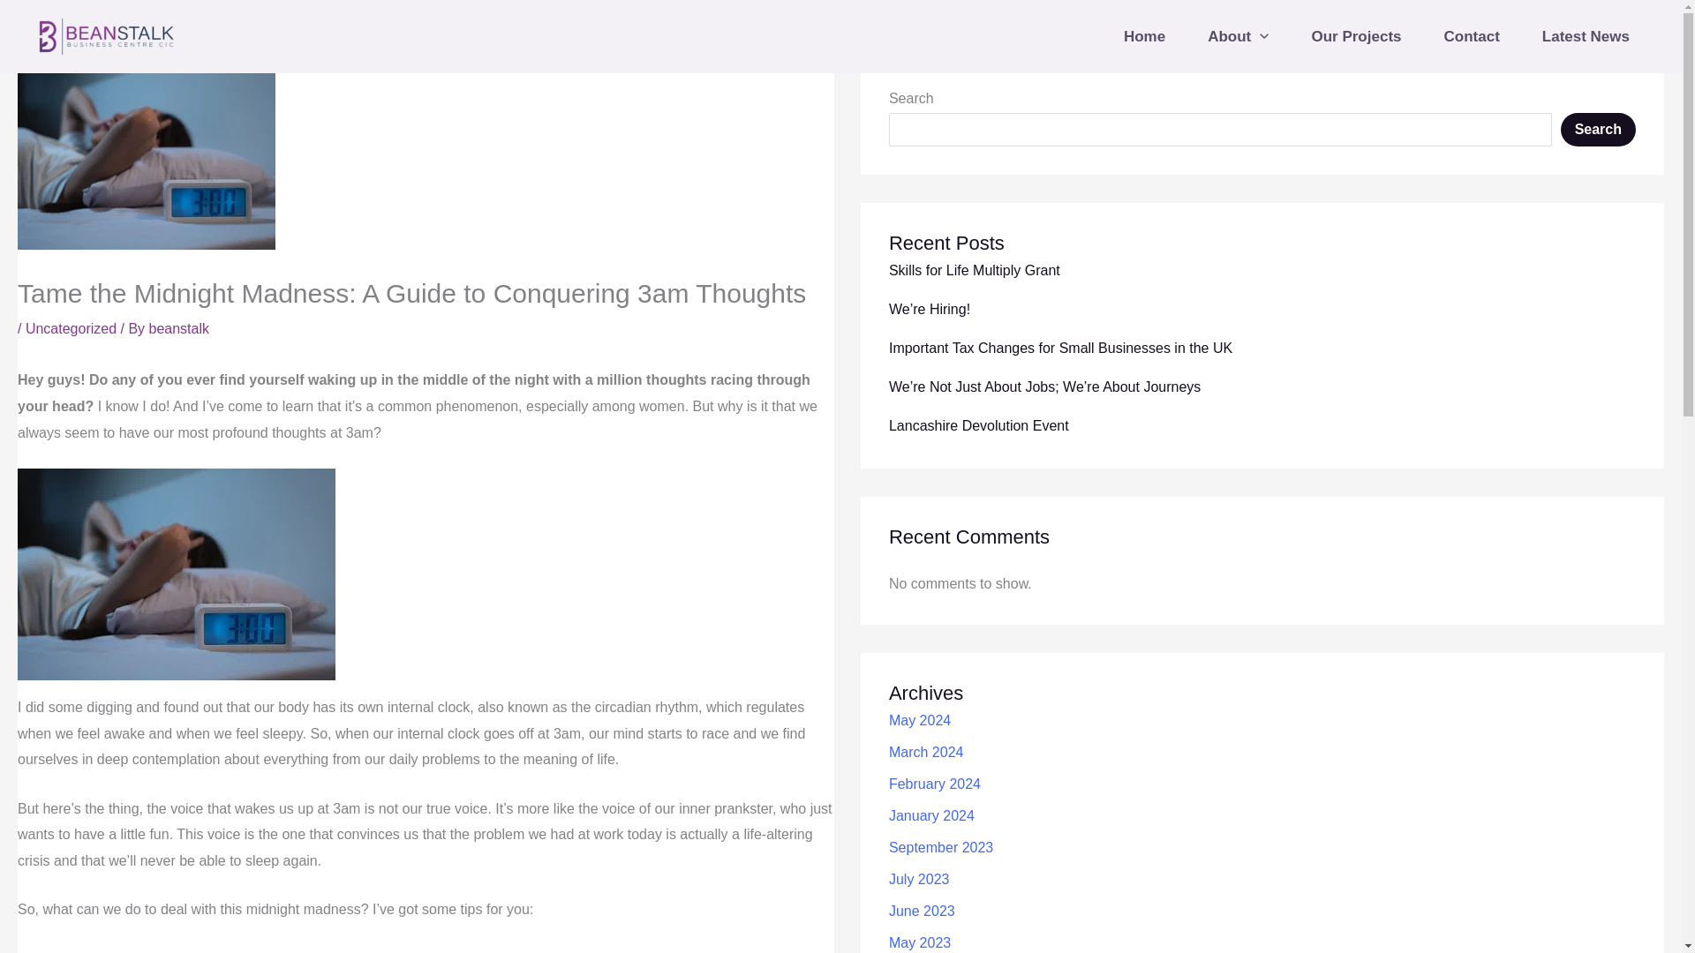  I want to click on Skills for Life Multiply Grant, so click(975, 270).